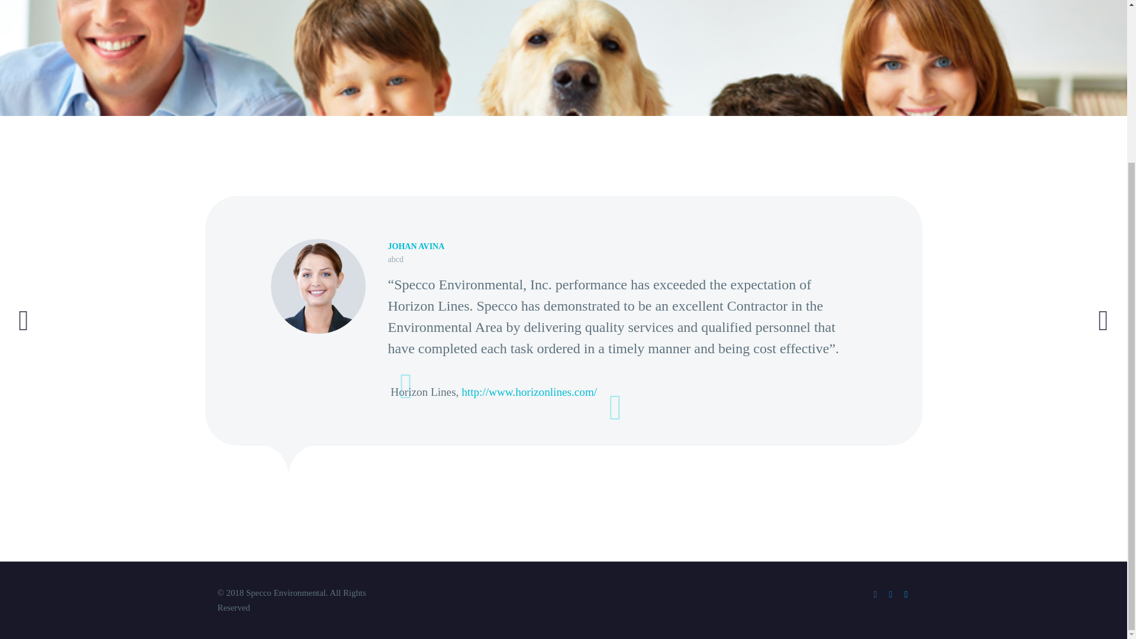 The image size is (1136, 639). Describe the element at coordinates (876, 594) in the screenshot. I see `facebook` at that location.